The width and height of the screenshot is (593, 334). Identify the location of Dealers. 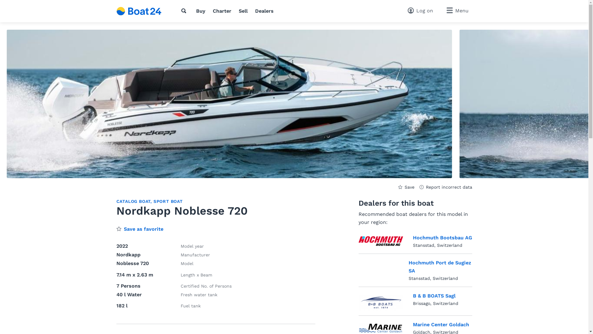
(264, 11).